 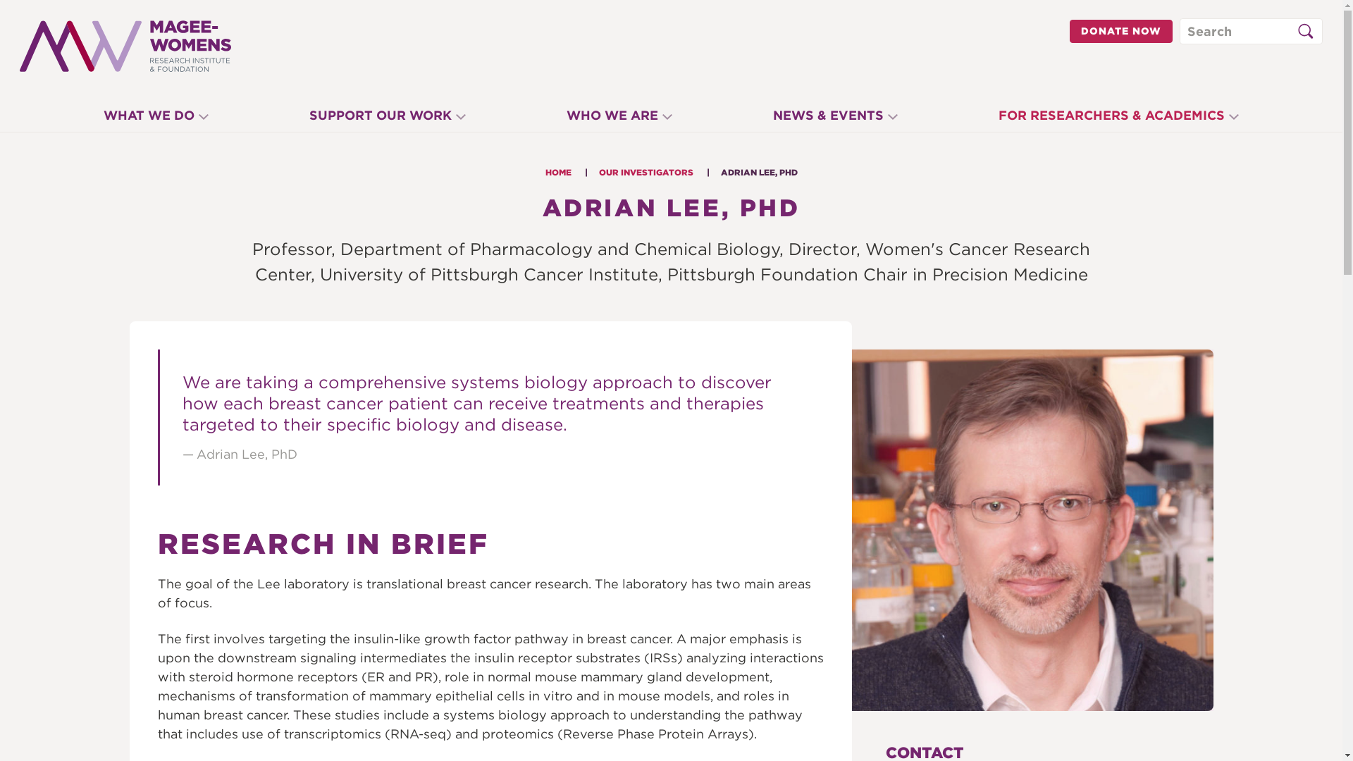 I want to click on DONATE NOW, so click(x=1121, y=31).